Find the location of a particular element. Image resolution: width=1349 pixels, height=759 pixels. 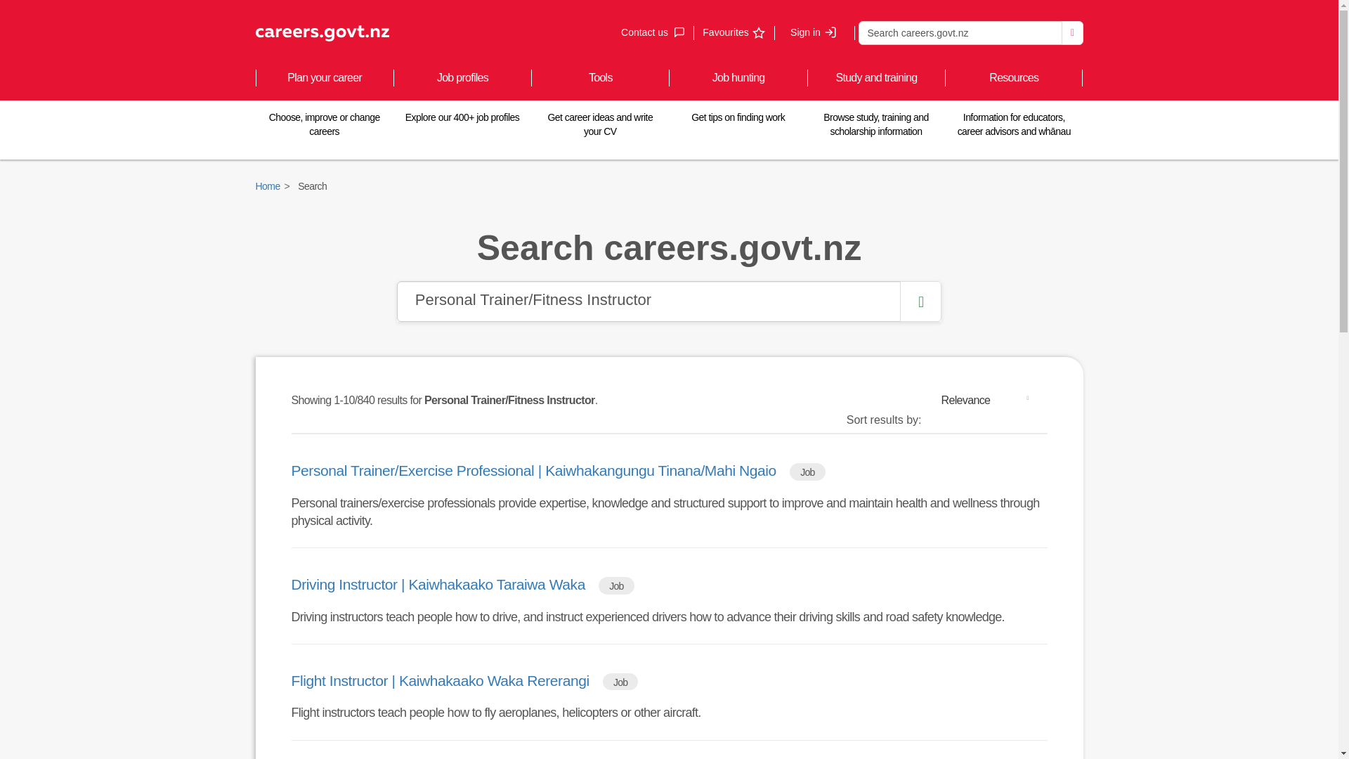

Sign in is located at coordinates (652, 32).